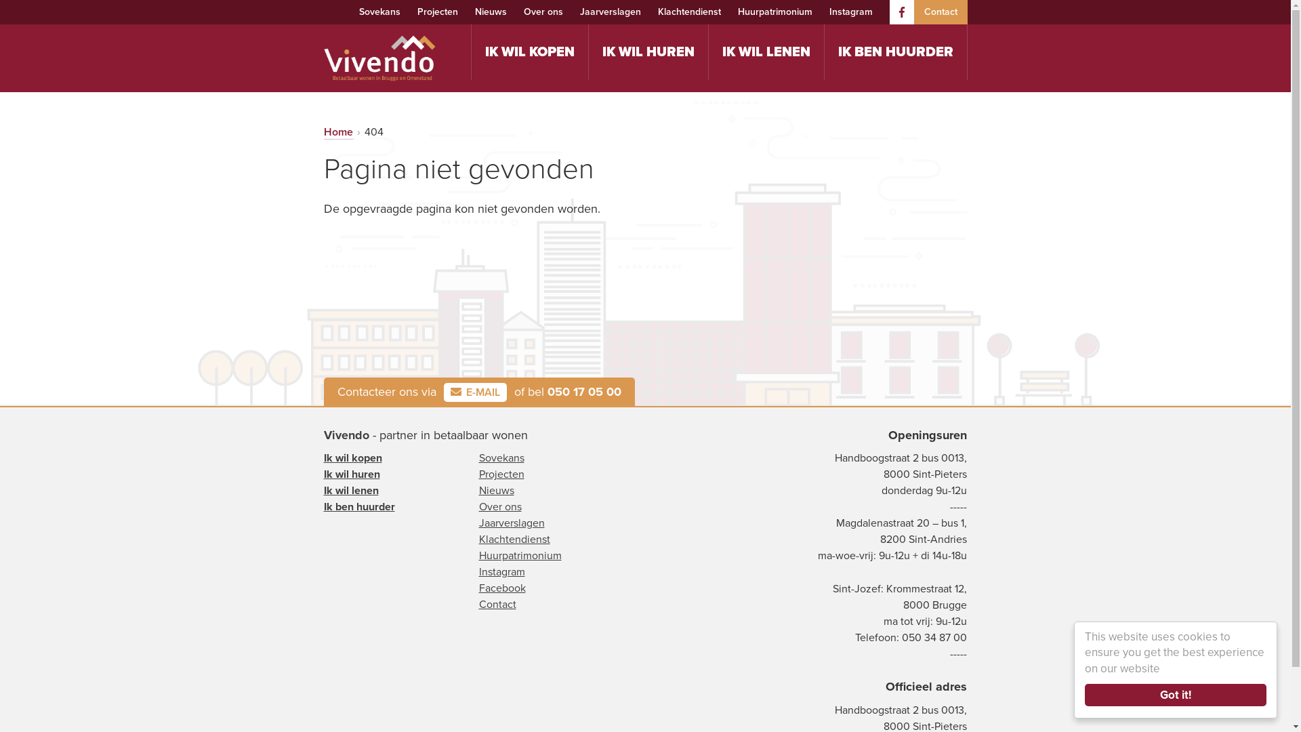  Describe the element at coordinates (530, 52) in the screenshot. I see `IK WIL KOPEN` at that location.